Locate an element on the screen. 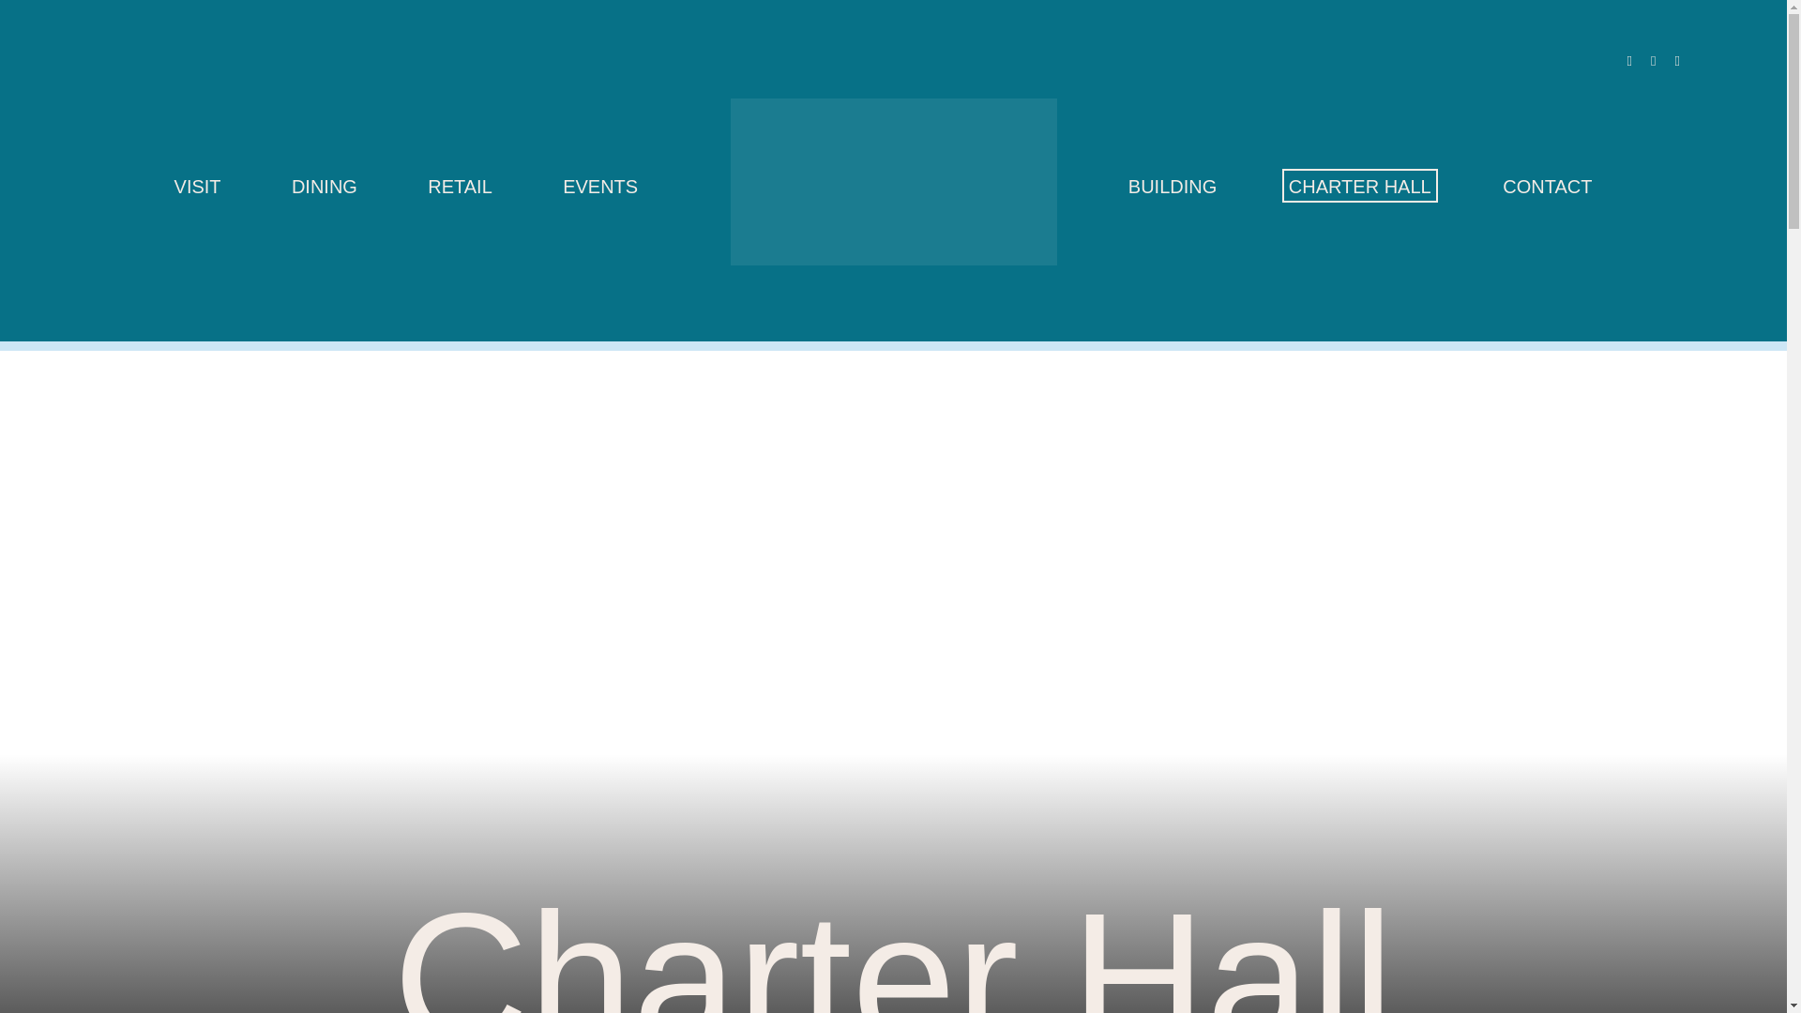 This screenshot has width=1801, height=1013. EVENTS is located at coordinates (599, 189).